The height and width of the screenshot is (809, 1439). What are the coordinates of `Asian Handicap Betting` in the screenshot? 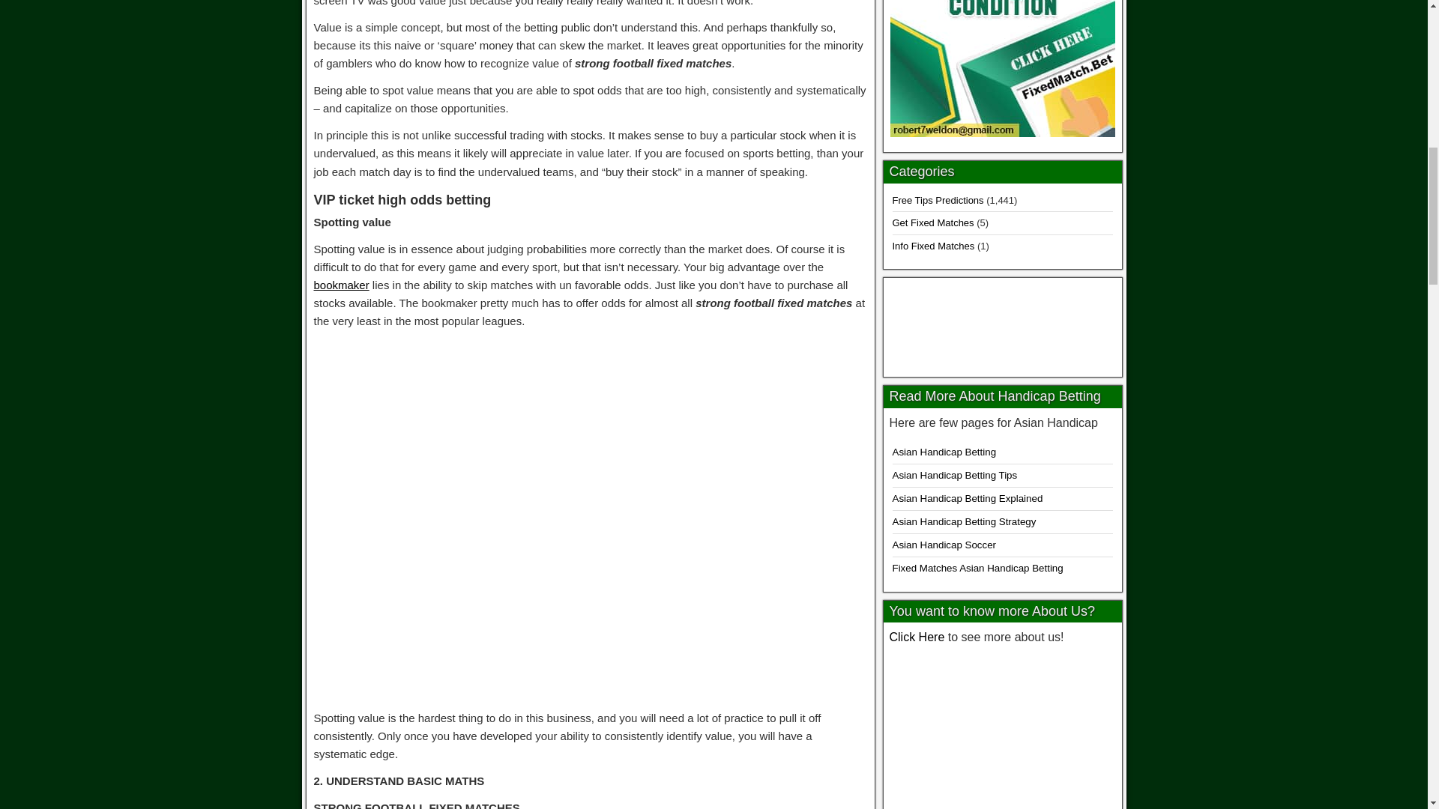 It's located at (944, 452).